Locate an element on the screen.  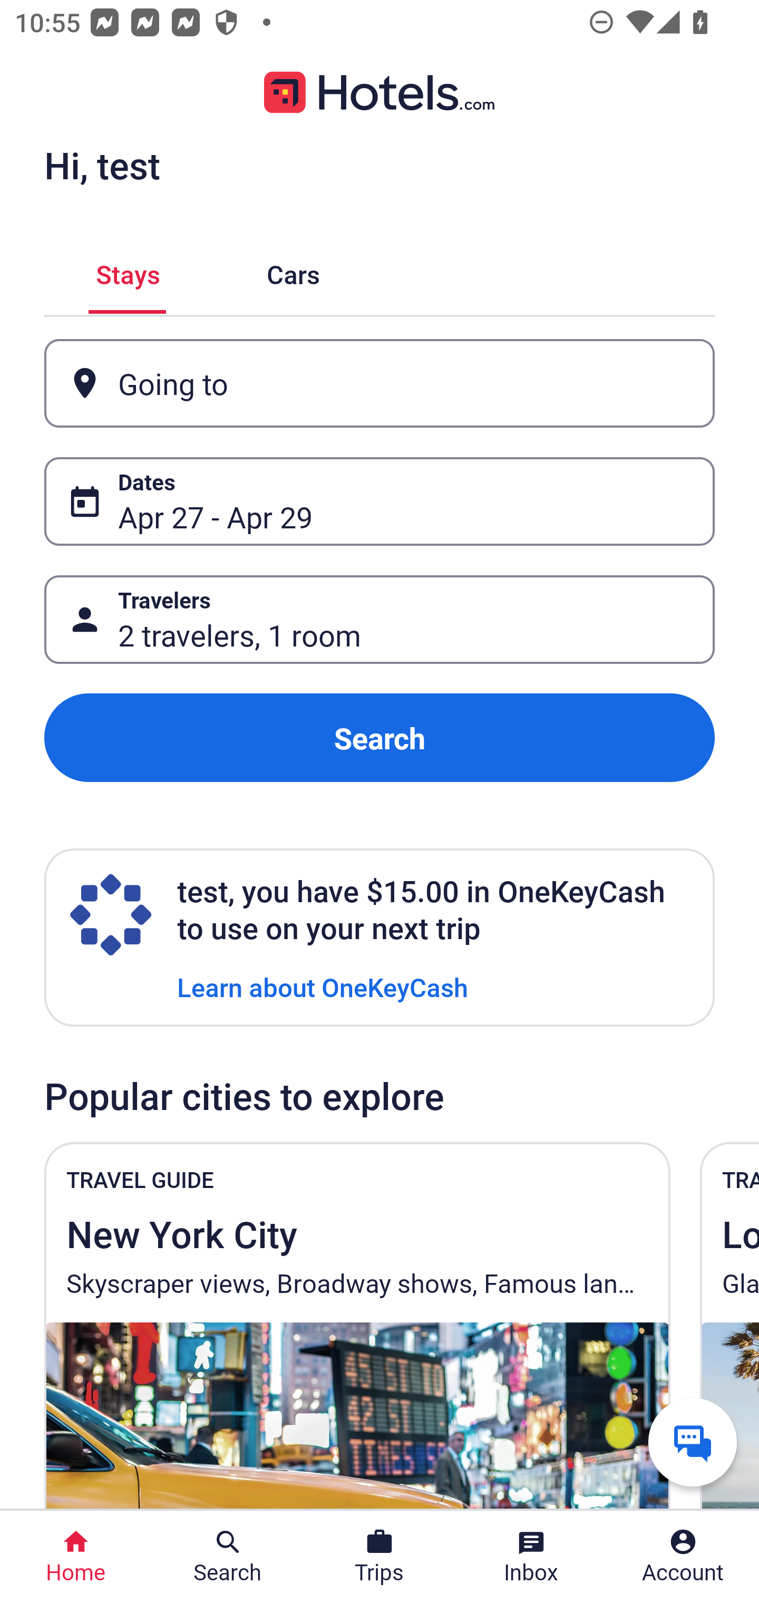
Account Profile. Button is located at coordinates (683, 1557).